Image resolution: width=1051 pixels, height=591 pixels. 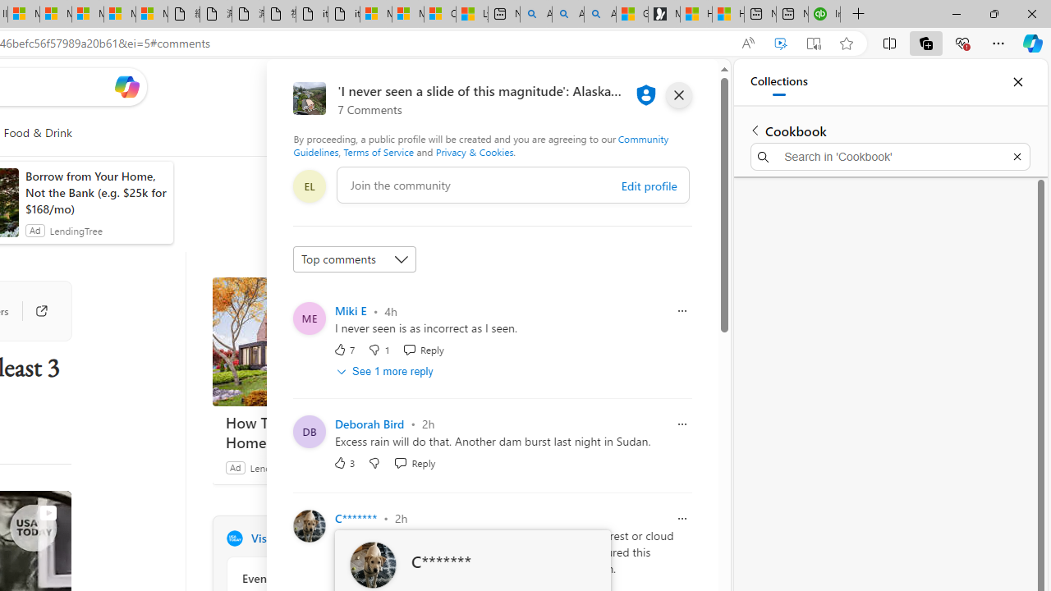 What do you see at coordinates (356, 518) in the screenshot?
I see `C*******` at bounding box center [356, 518].